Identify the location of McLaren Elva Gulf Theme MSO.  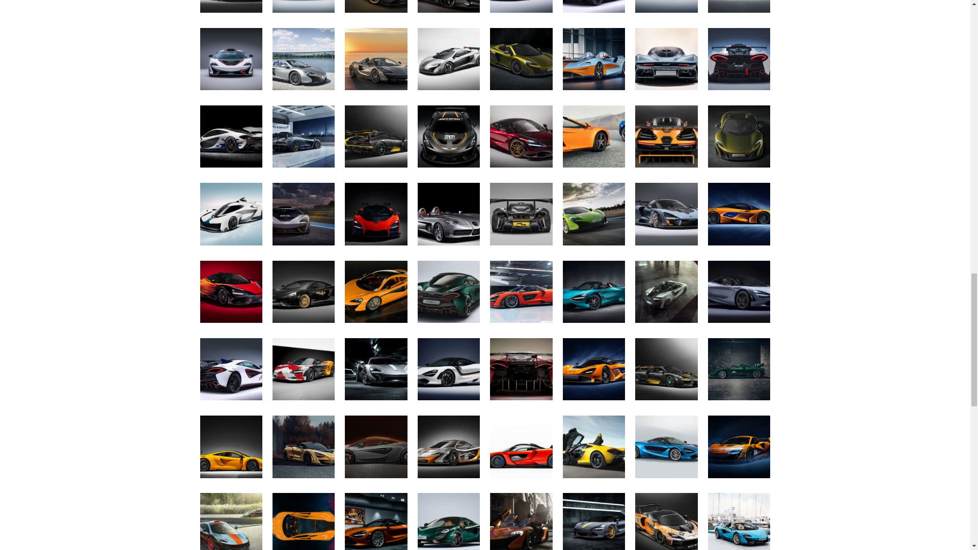
(594, 61).